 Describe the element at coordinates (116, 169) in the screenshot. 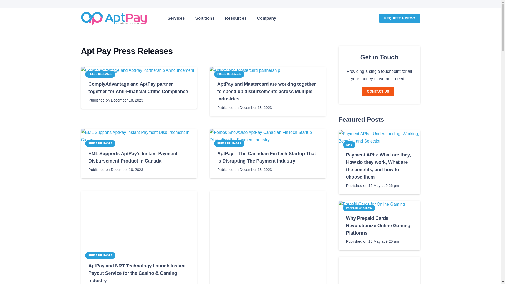

I see `18 December 2023 at 15:21:50 -05:00` at that location.